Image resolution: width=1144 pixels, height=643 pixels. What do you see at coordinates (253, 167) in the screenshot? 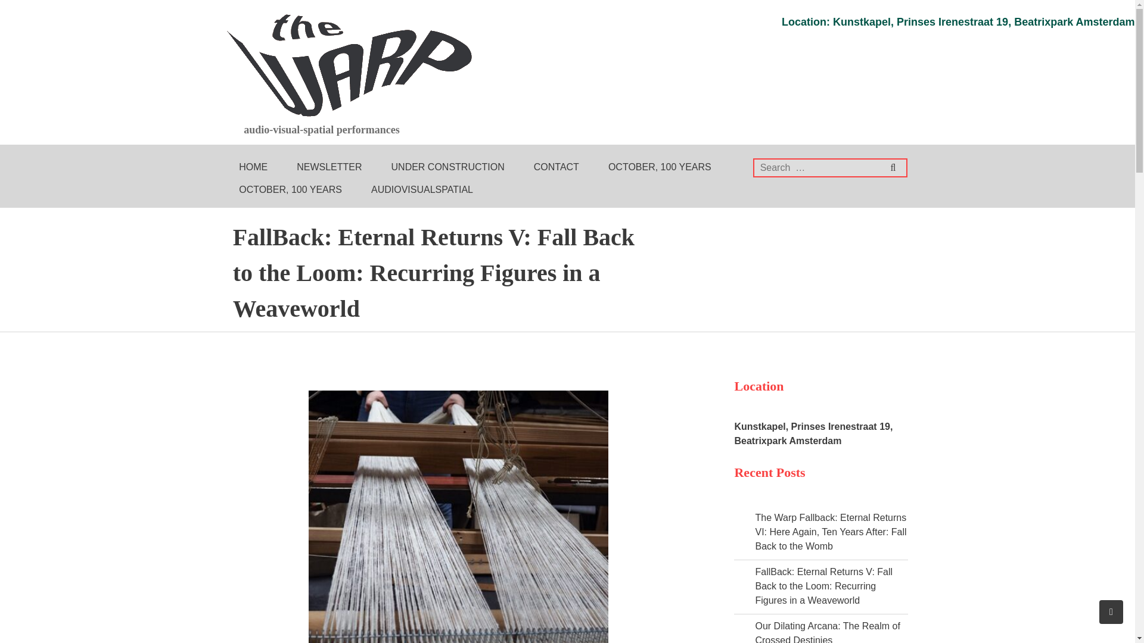
I see `HOME` at bounding box center [253, 167].